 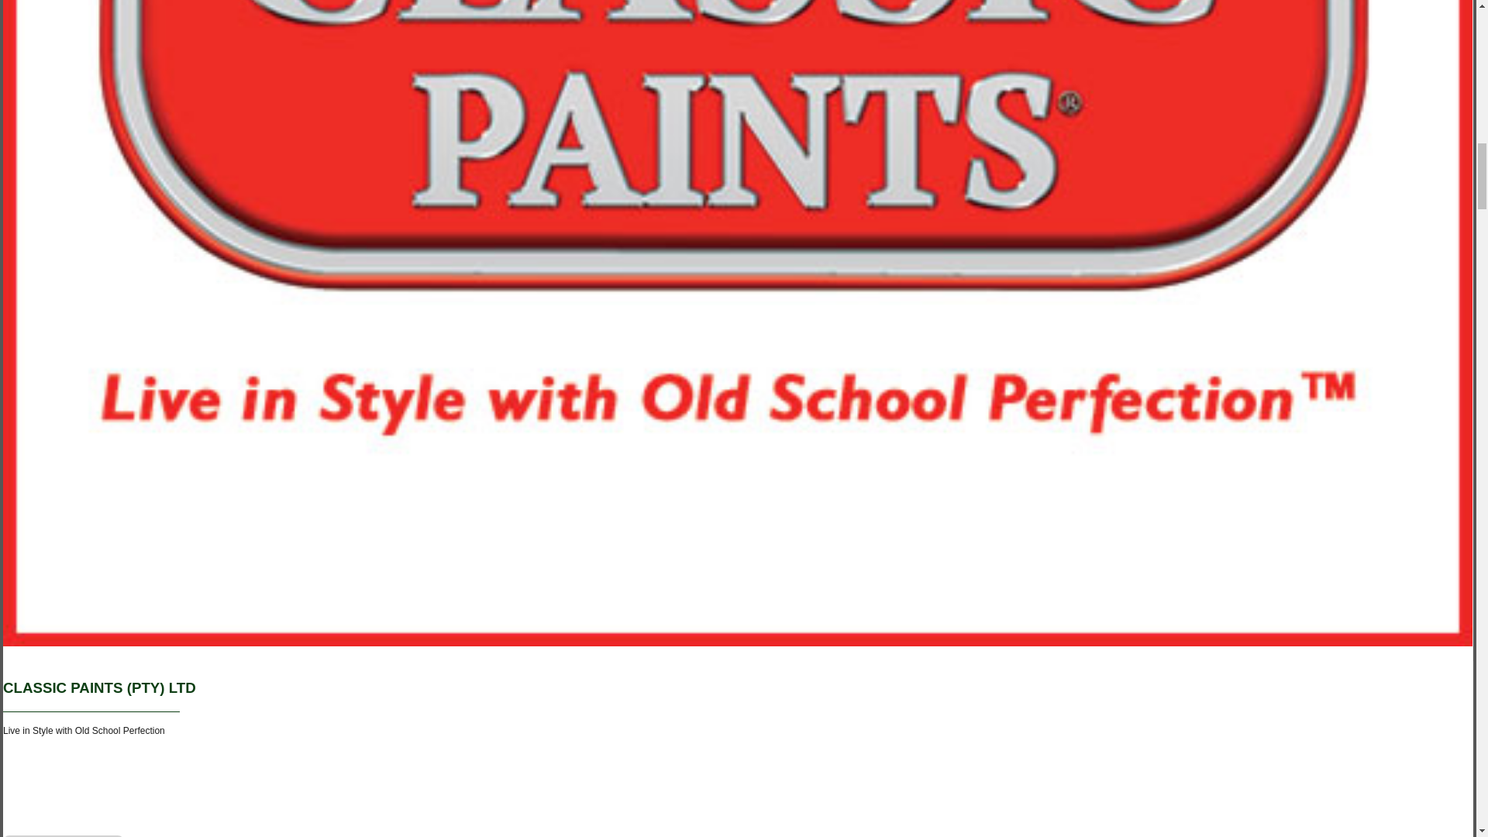 I want to click on READ MORE, so click(x=63, y=835).